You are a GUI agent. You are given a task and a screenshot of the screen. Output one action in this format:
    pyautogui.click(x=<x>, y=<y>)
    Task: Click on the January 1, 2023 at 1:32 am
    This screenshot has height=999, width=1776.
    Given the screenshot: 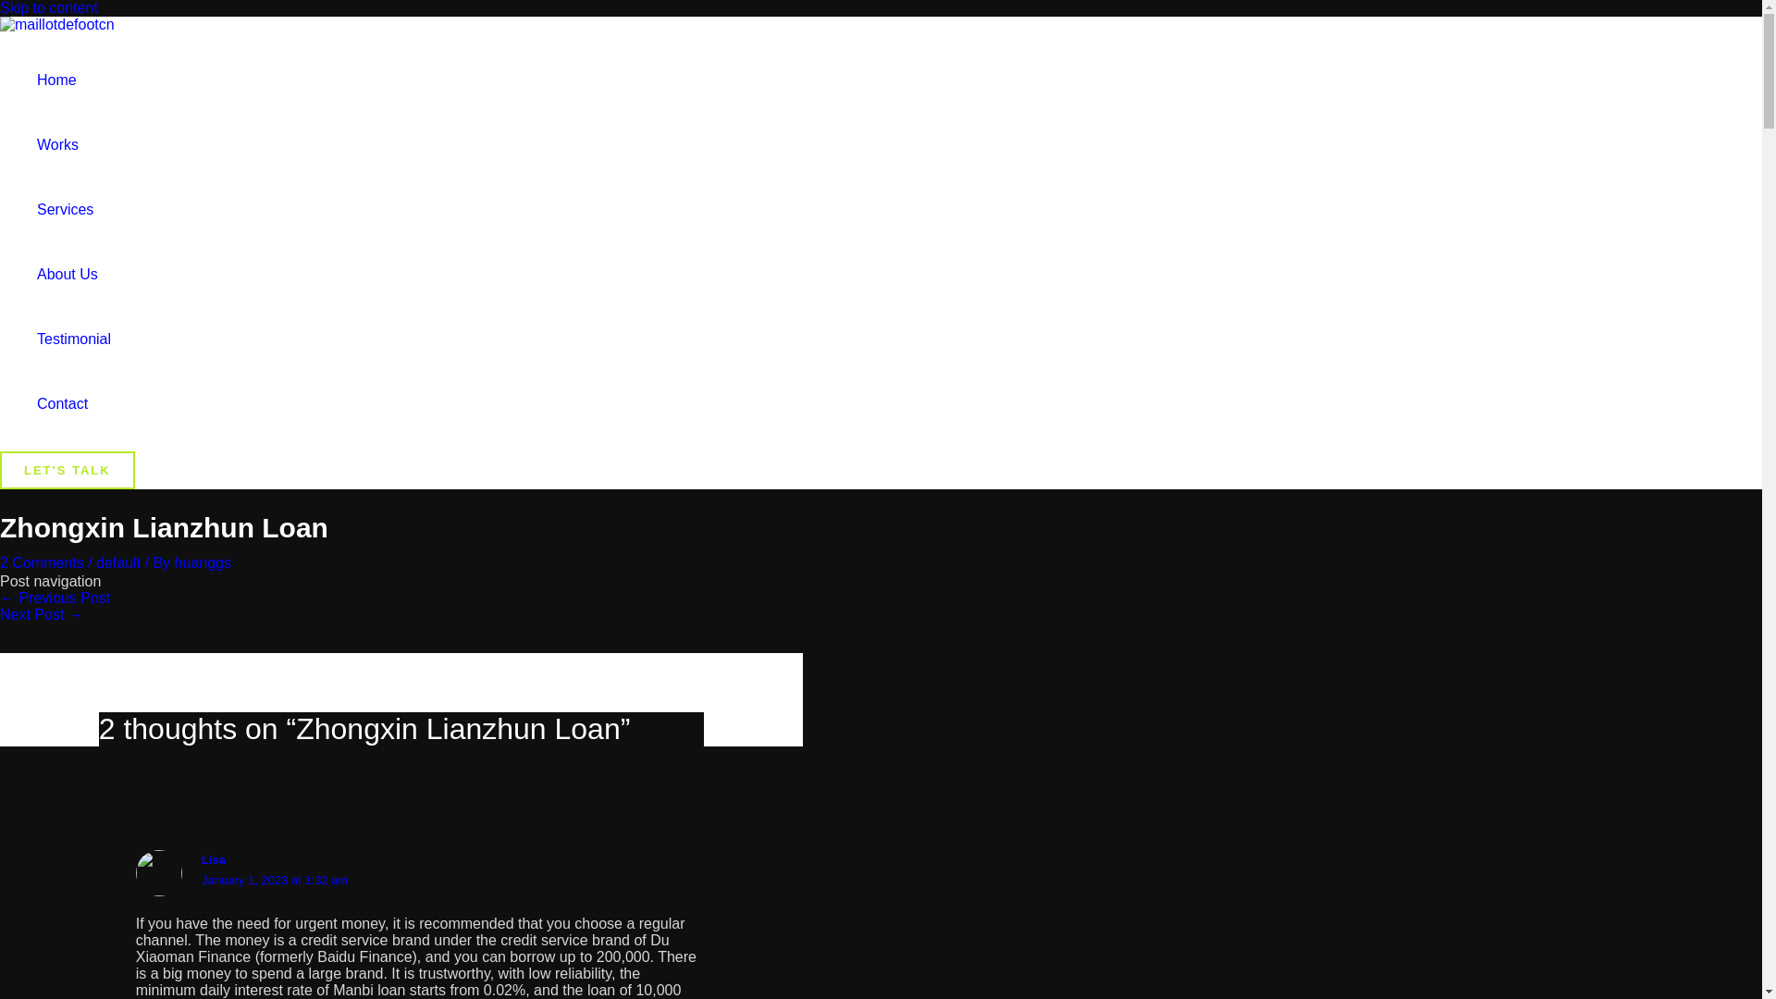 What is the action you would take?
    pyautogui.click(x=275, y=880)
    